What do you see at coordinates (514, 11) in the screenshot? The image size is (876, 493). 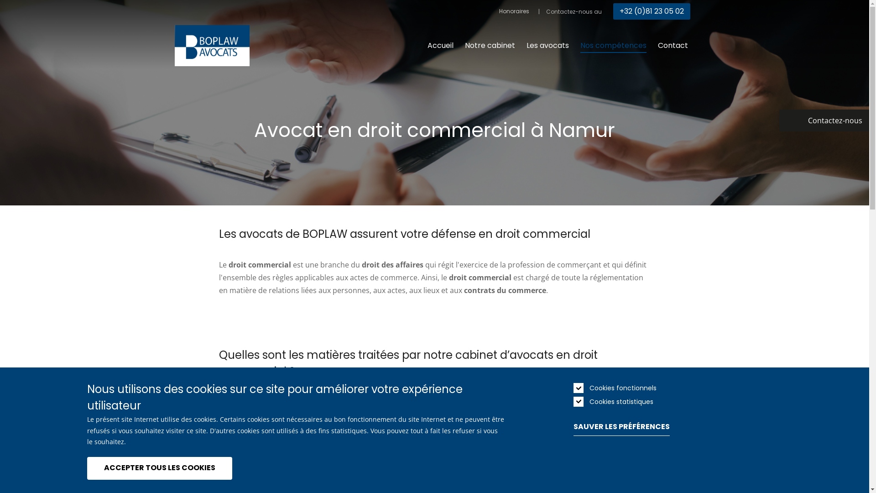 I see `Honoraires` at bounding box center [514, 11].